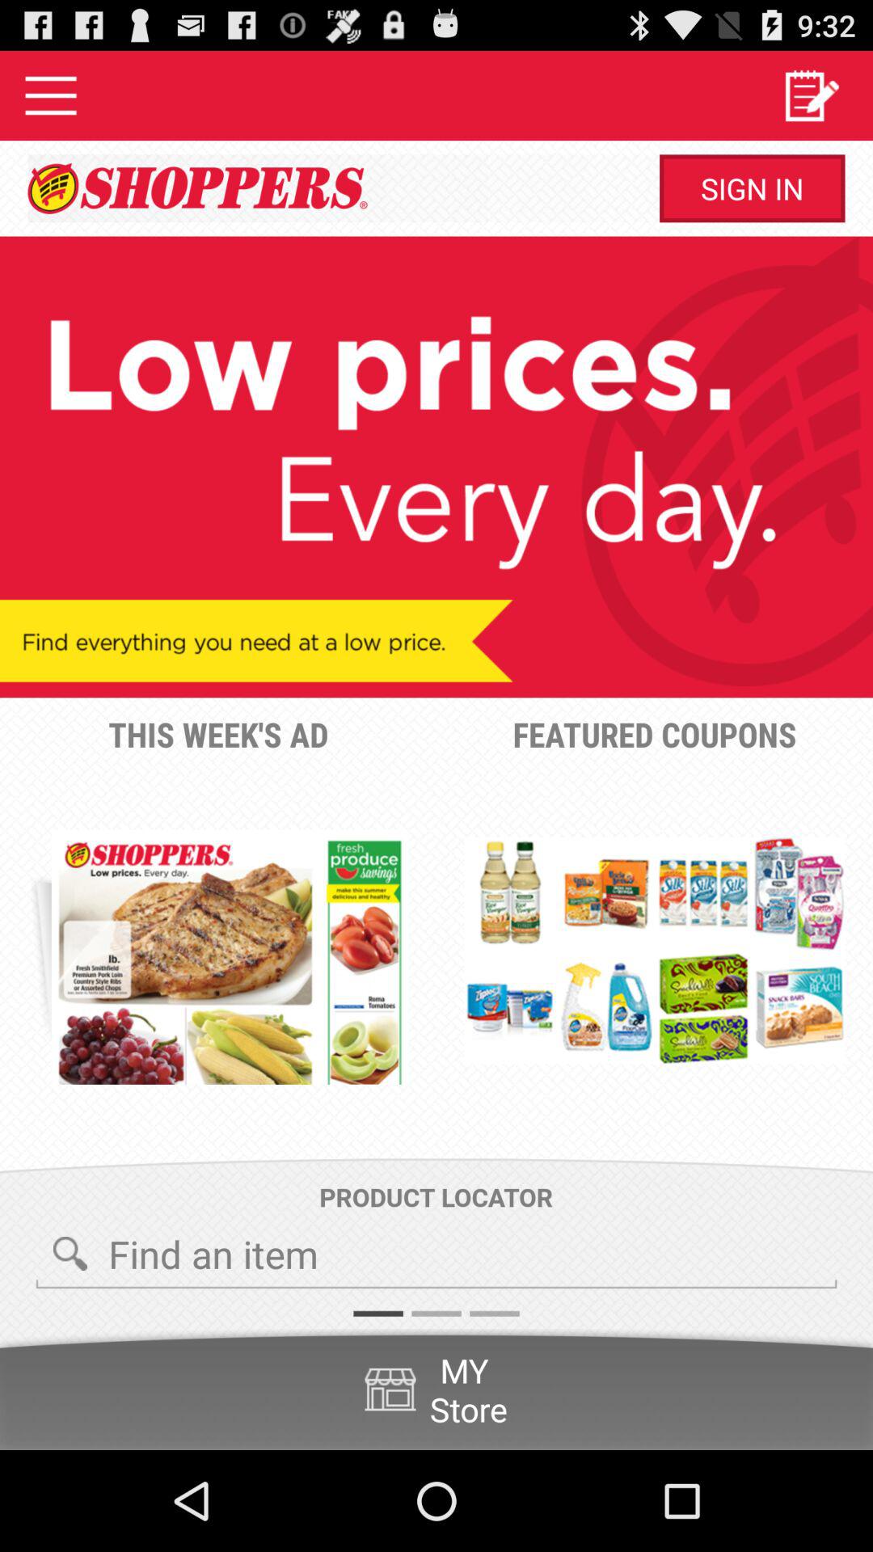 This screenshot has height=1552, width=873. I want to click on turn on the icon above the product locator item, so click(230, 957).